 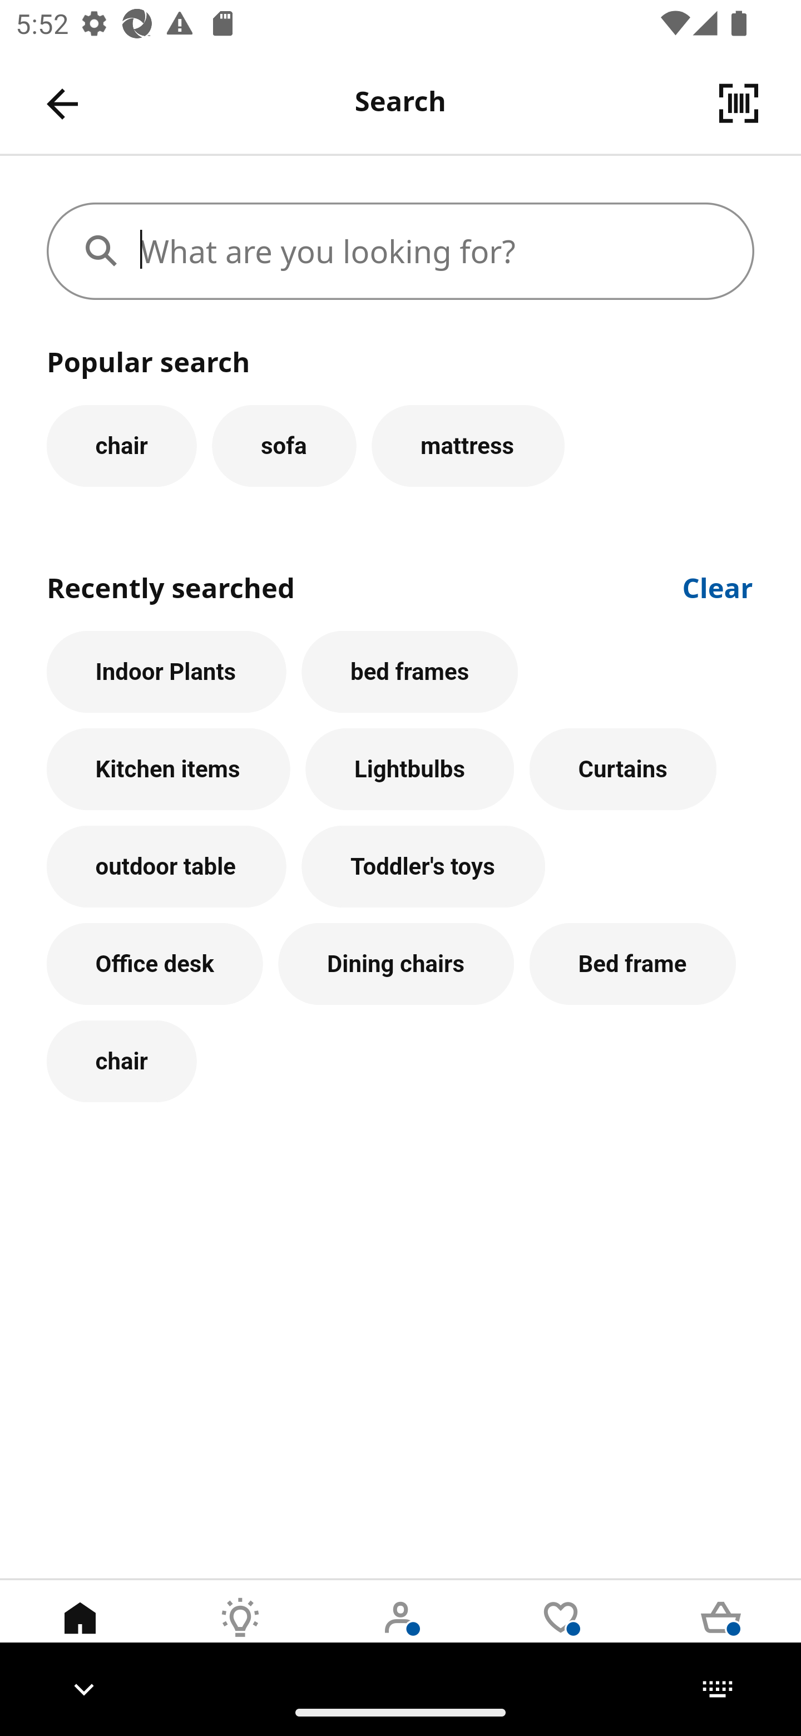 What do you see at coordinates (468, 445) in the screenshot?
I see `mattress` at bounding box center [468, 445].